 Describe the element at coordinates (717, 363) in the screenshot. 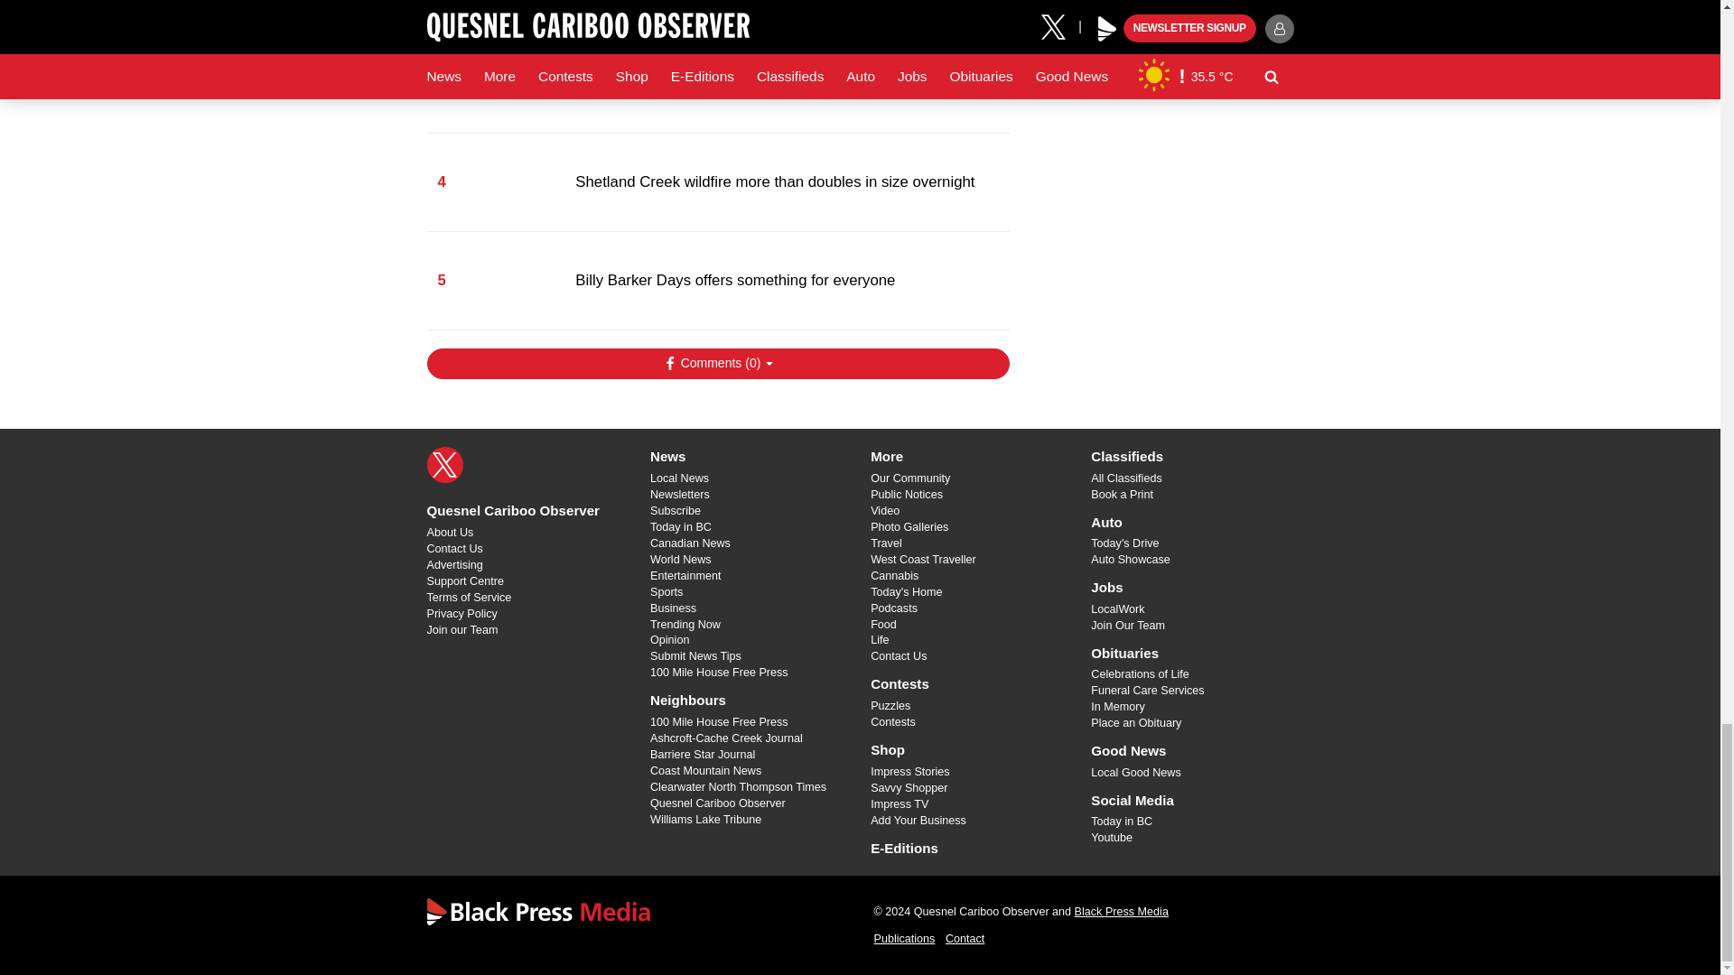

I see `Show Comments` at that location.